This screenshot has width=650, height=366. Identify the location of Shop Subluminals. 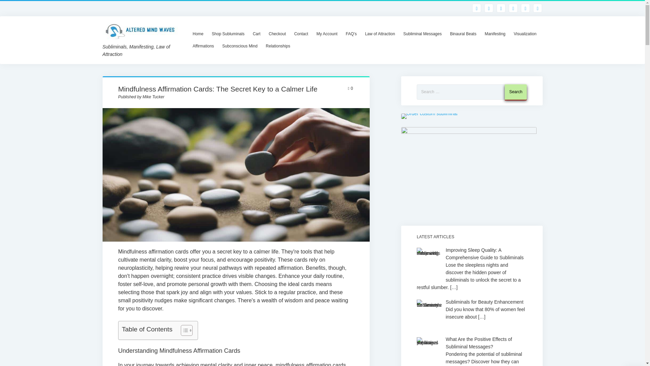
(227, 34).